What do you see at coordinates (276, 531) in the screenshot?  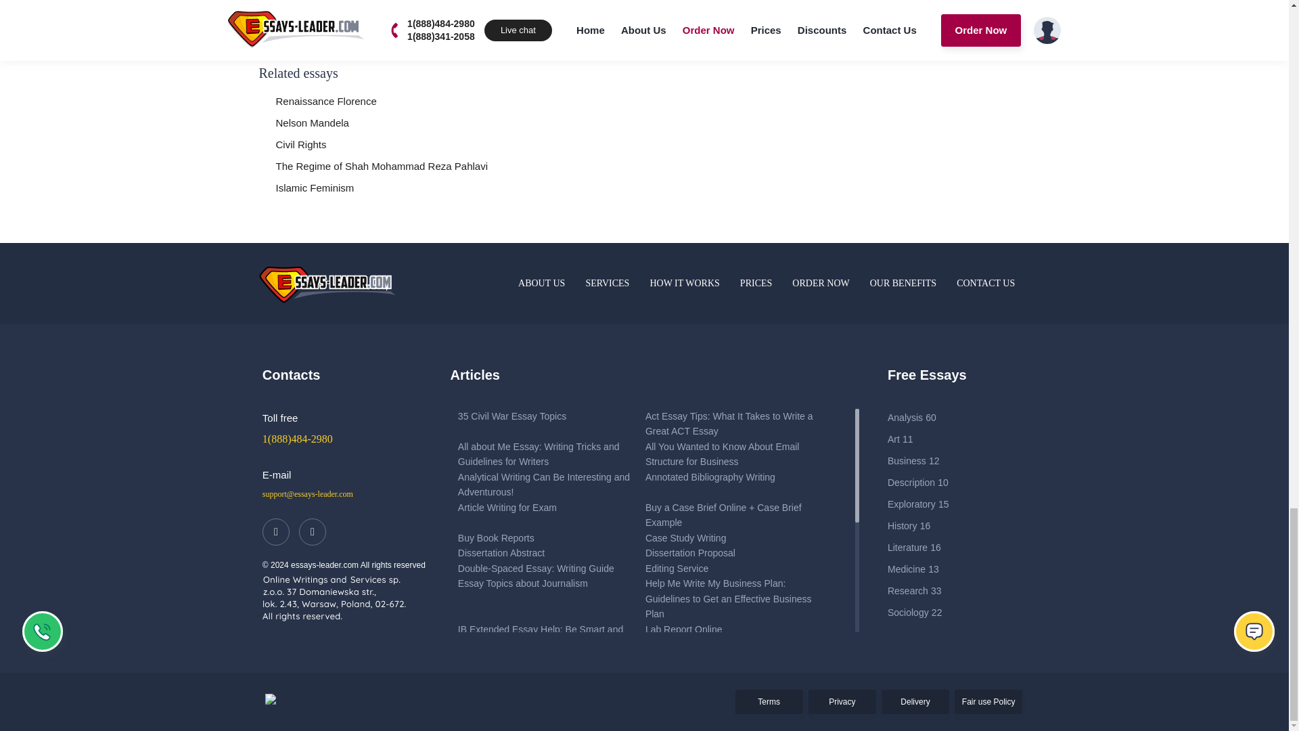 I see `We at Facebook` at bounding box center [276, 531].